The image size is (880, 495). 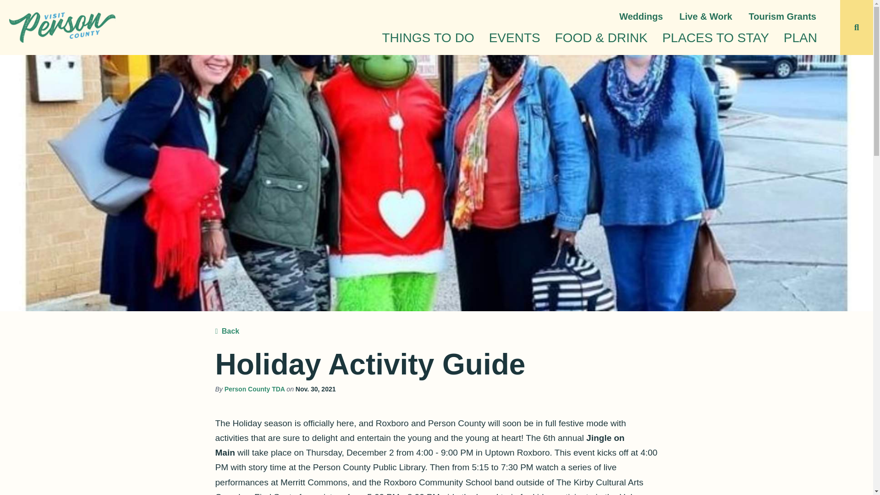 I want to click on PLACES TO STAY, so click(x=715, y=38).